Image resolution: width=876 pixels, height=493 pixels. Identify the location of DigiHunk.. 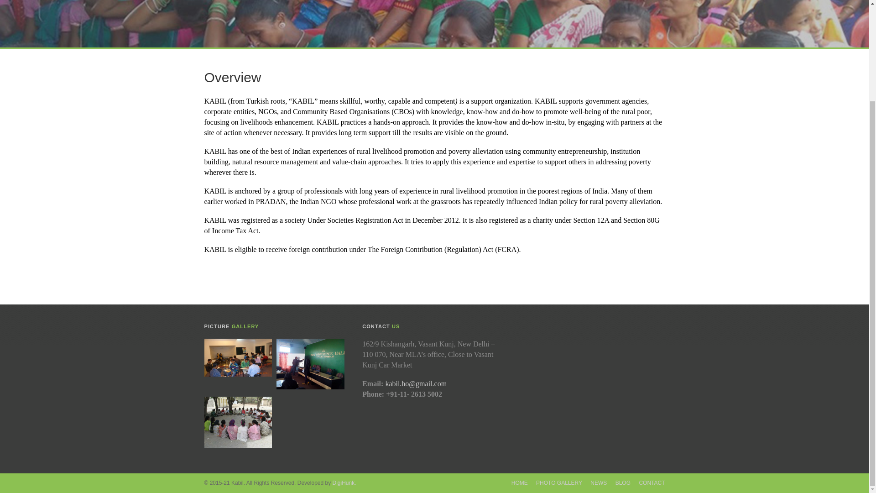
(344, 483).